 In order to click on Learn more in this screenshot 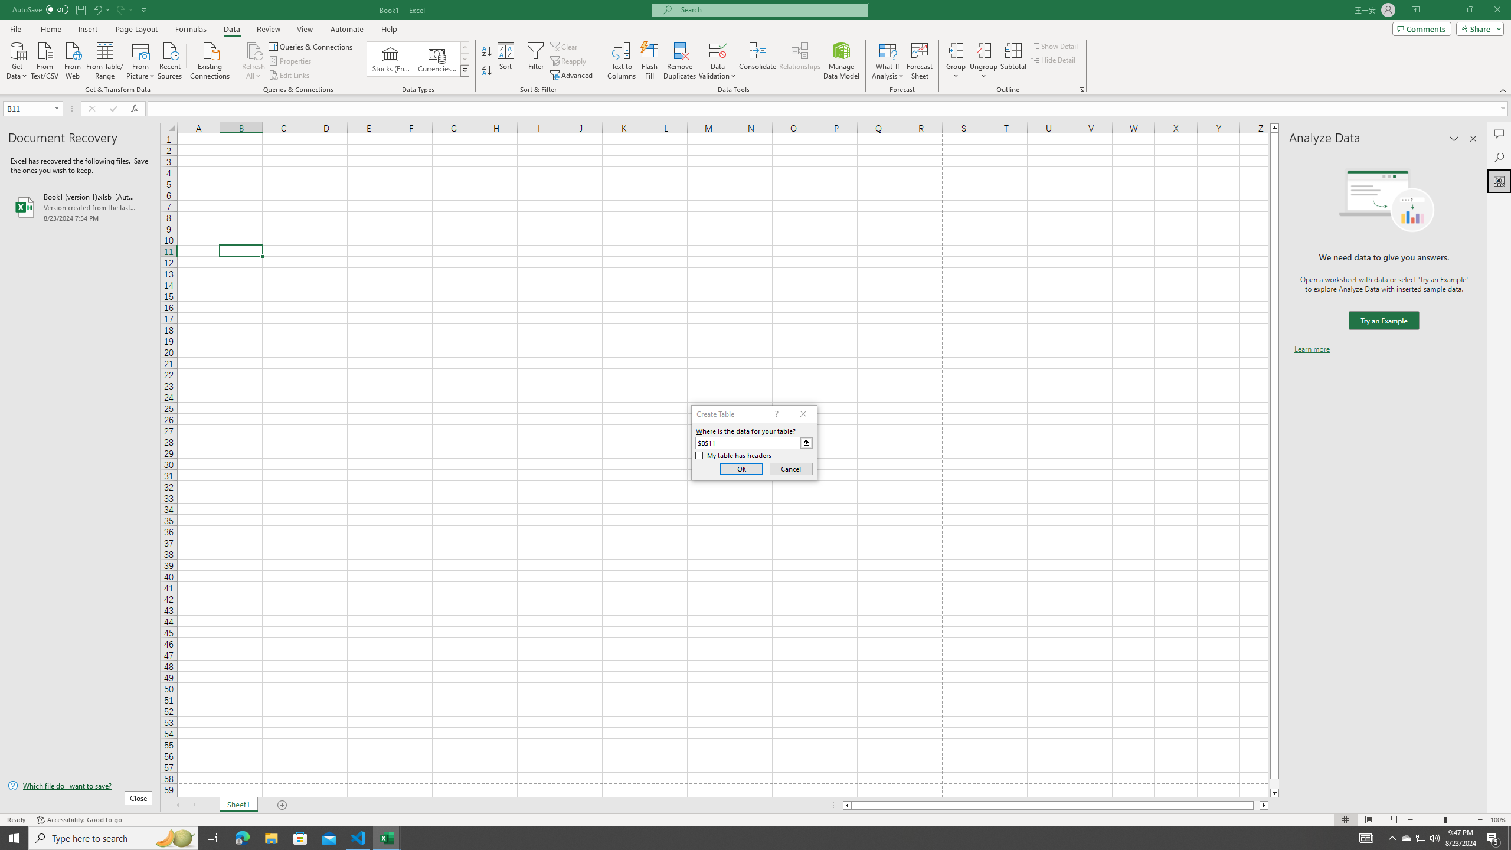, I will do `click(1312, 349)`.